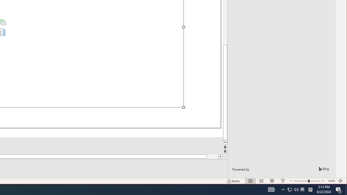 Image resolution: width=347 pixels, height=195 pixels. What do you see at coordinates (310, 190) in the screenshot?
I see `Zoom In` at bounding box center [310, 190].